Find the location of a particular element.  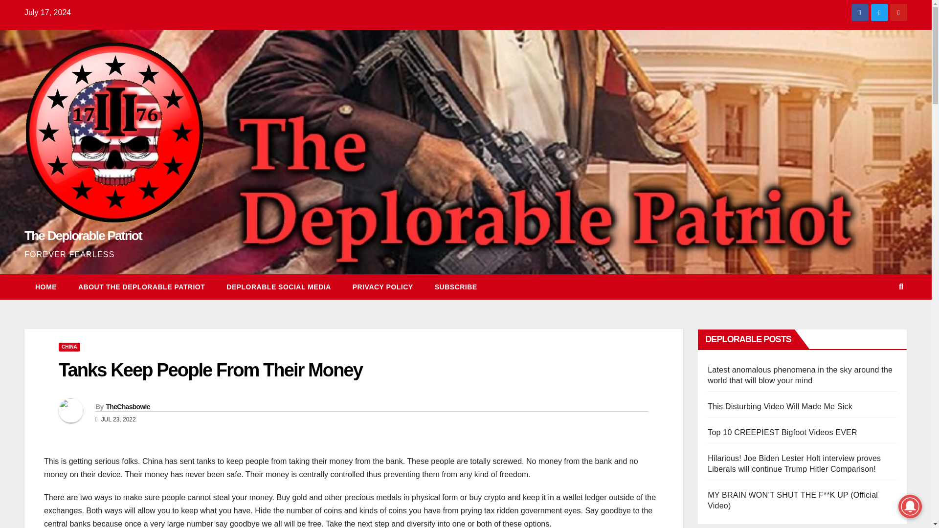

Permalink to: Tanks Keep People From Their Money is located at coordinates (210, 370).